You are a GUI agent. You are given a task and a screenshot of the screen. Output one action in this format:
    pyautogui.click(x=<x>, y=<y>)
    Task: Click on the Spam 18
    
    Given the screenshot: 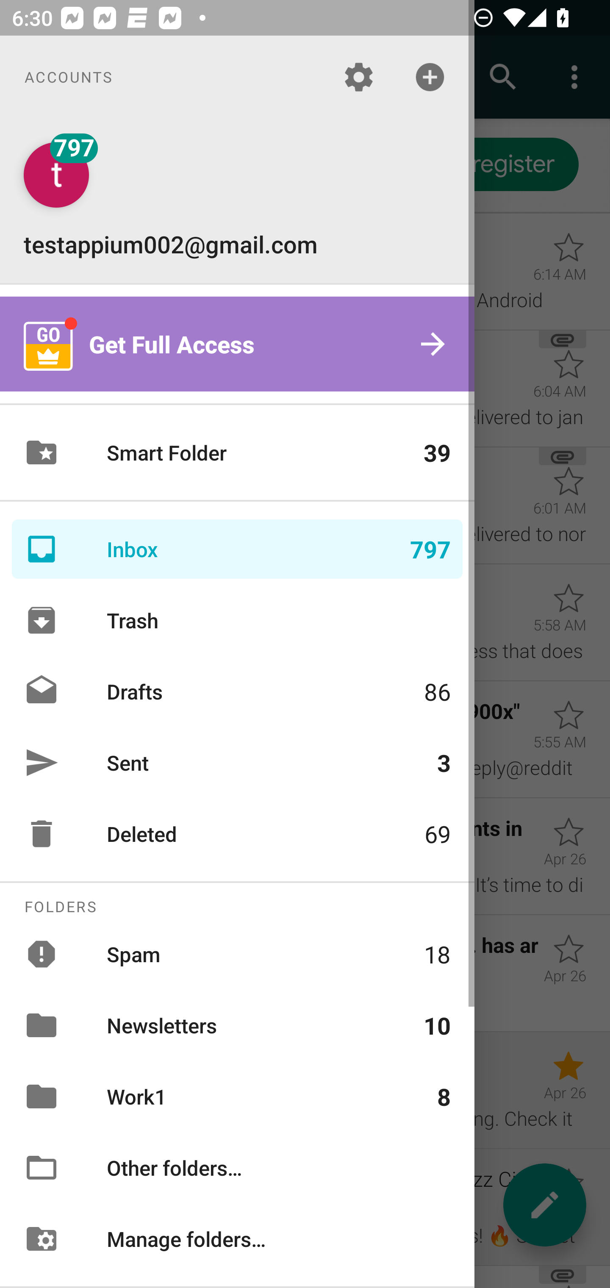 What is the action you would take?
    pyautogui.click(x=237, y=953)
    